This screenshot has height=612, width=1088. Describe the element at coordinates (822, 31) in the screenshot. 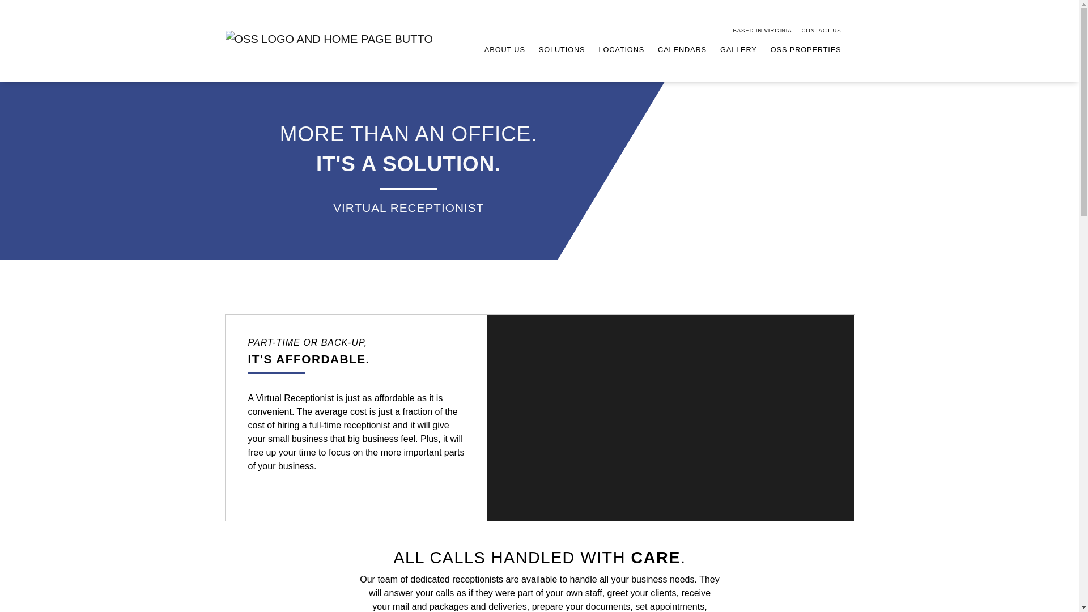

I see `CONTACT US` at that location.